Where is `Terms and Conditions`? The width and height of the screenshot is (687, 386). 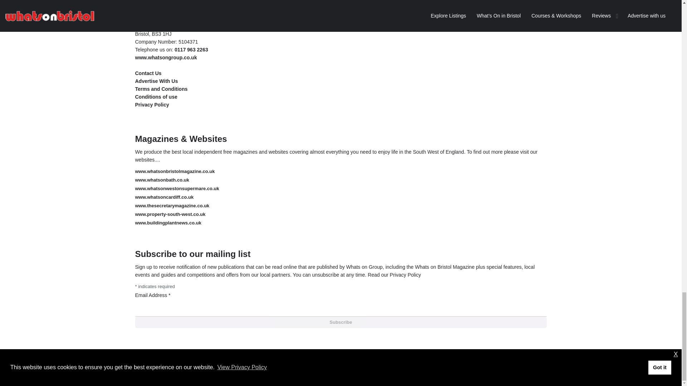
Terms and Conditions is located at coordinates (161, 89).